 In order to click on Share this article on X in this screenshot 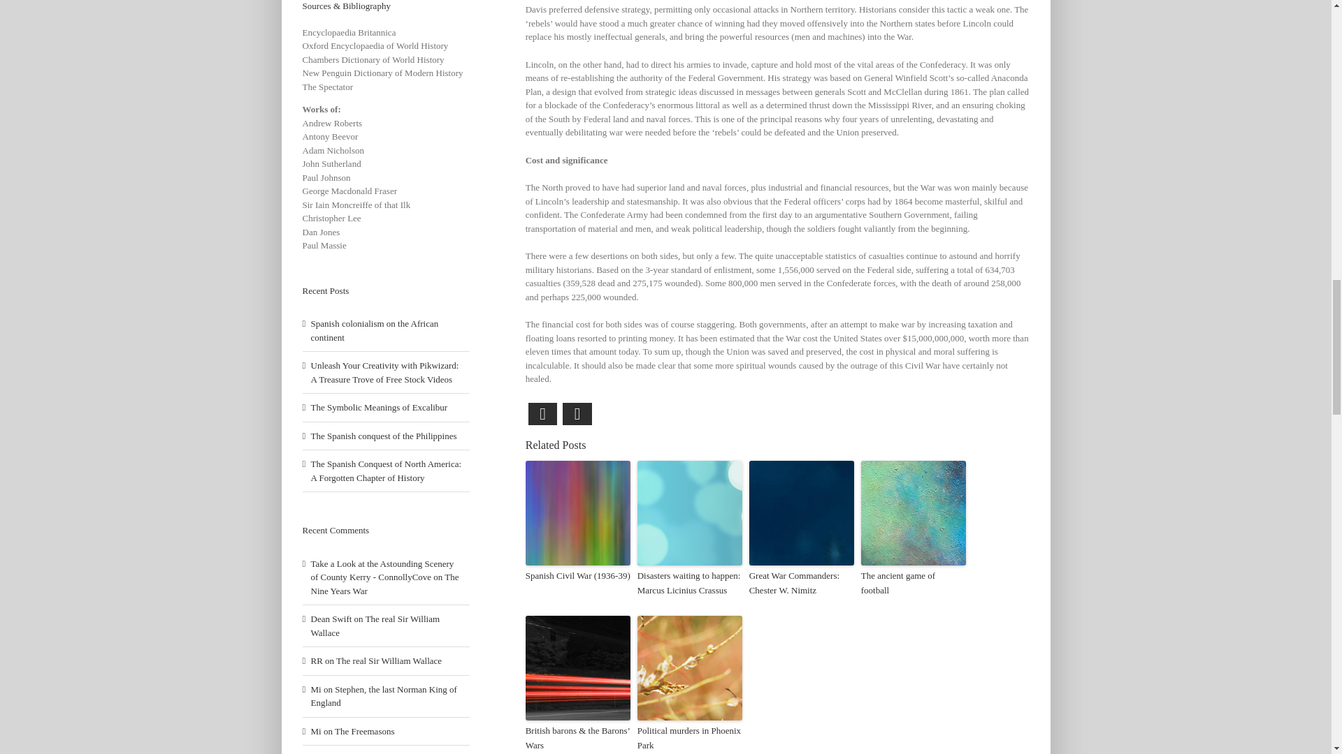, I will do `click(577, 413)`.